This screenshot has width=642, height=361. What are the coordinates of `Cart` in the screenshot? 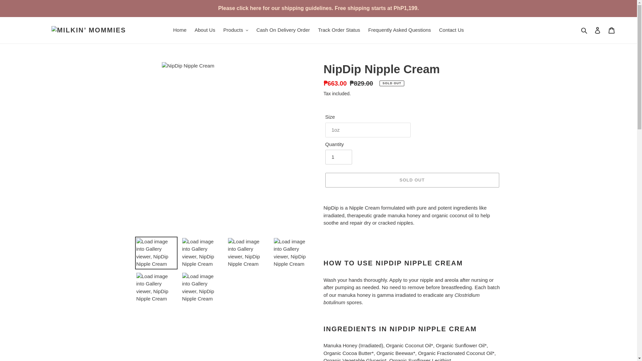 It's located at (612, 30).